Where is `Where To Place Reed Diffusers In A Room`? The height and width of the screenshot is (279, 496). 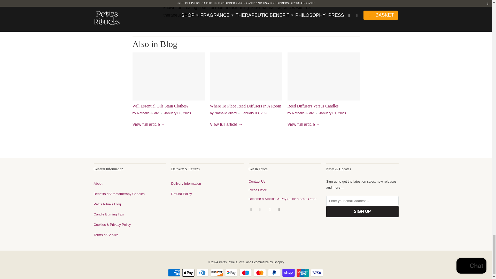 Where To Place Reed Diffusers In A Room is located at coordinates (245, 106).